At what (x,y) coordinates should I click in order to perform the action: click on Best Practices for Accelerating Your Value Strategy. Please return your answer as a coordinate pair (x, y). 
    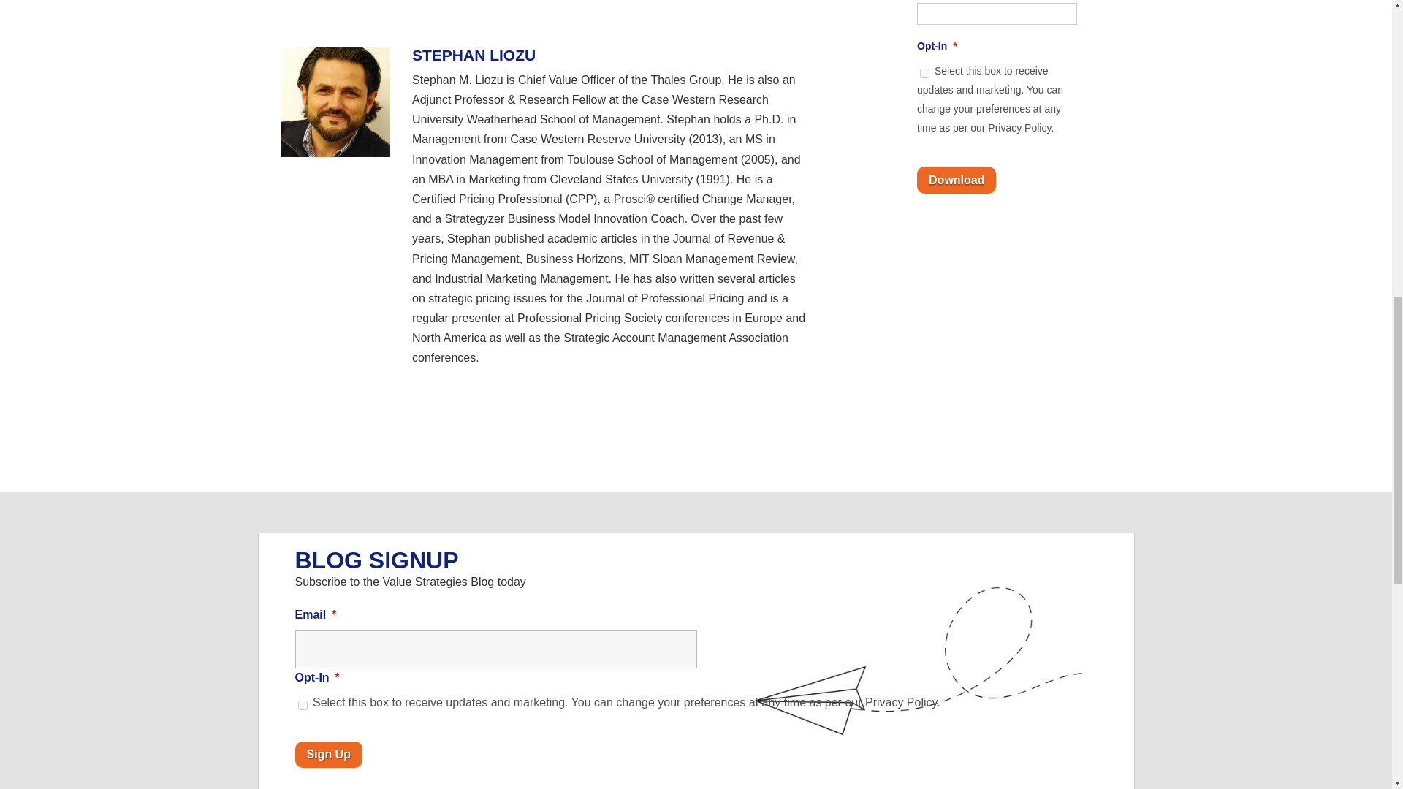
    Looking at the image, I should click on (545, 12).